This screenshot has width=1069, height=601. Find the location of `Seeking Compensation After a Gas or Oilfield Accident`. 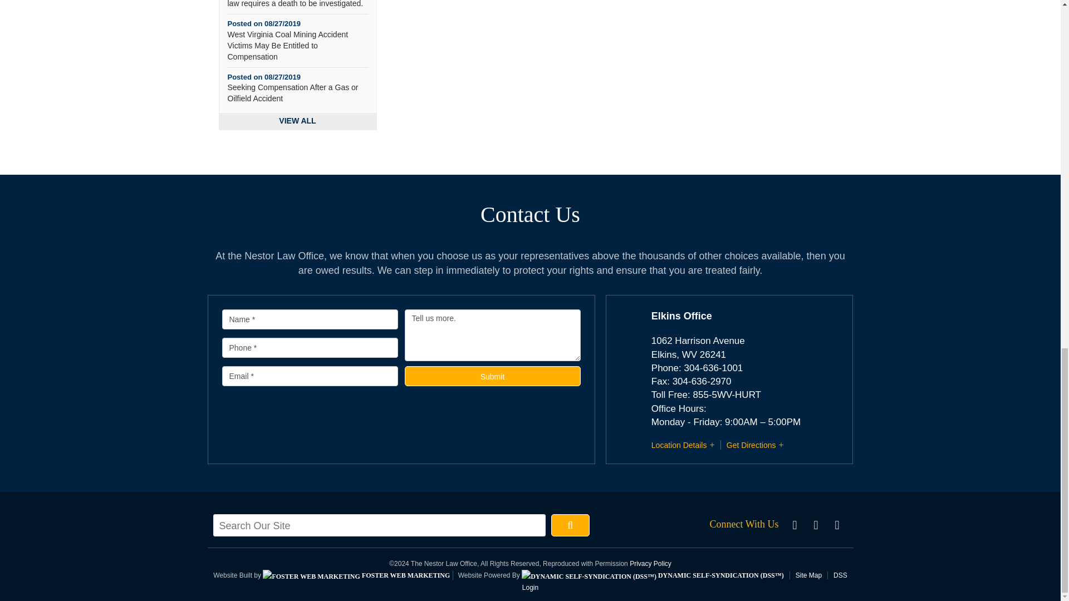

Seeking Compensation After a Gas or Oilfield Accident is located at coordinates (292, 92).